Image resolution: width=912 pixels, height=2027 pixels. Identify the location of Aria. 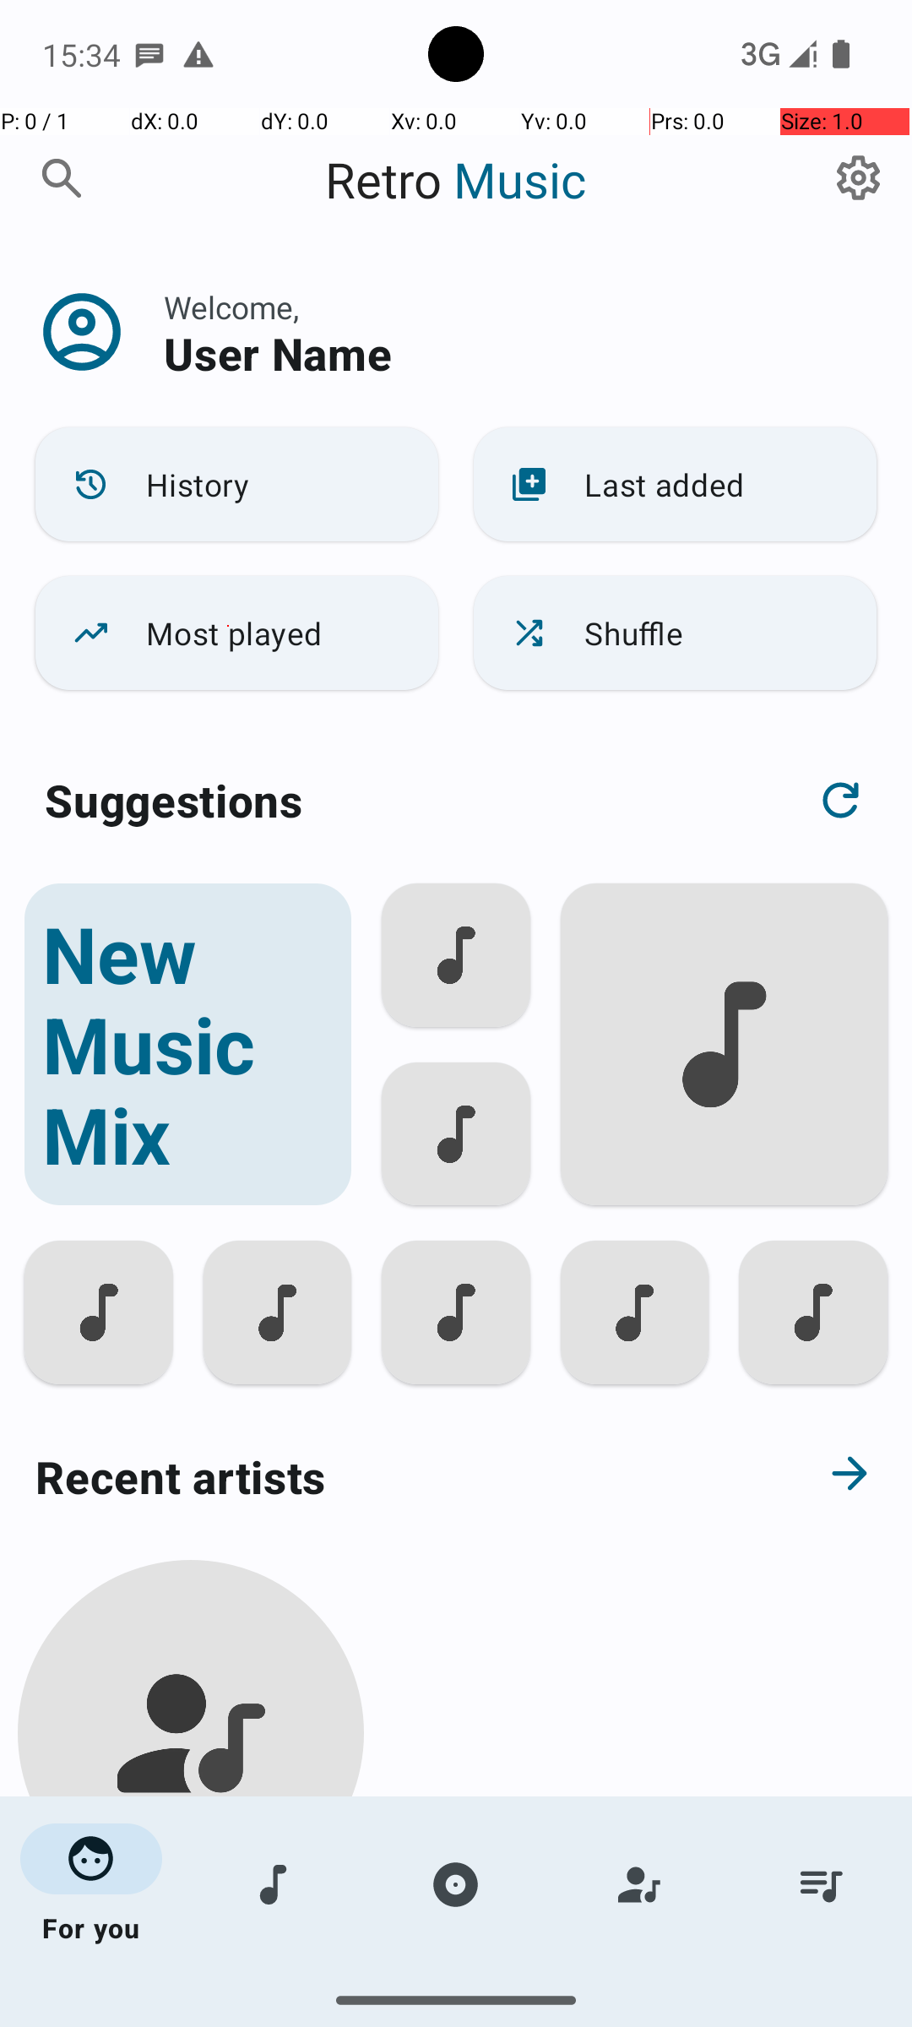
(191, 1944).